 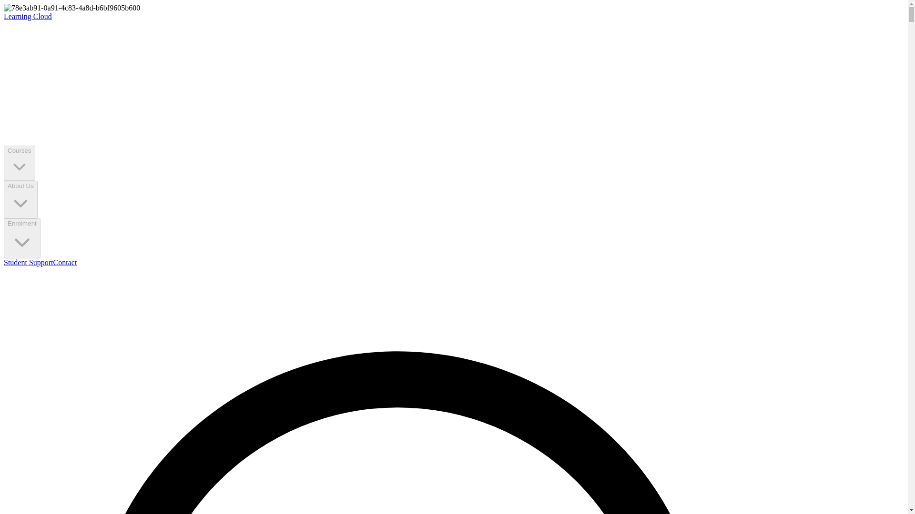 What do you see at coordinates (20, 200) in the screenshot?
I see `About Us` at bounding box center [20, 200].